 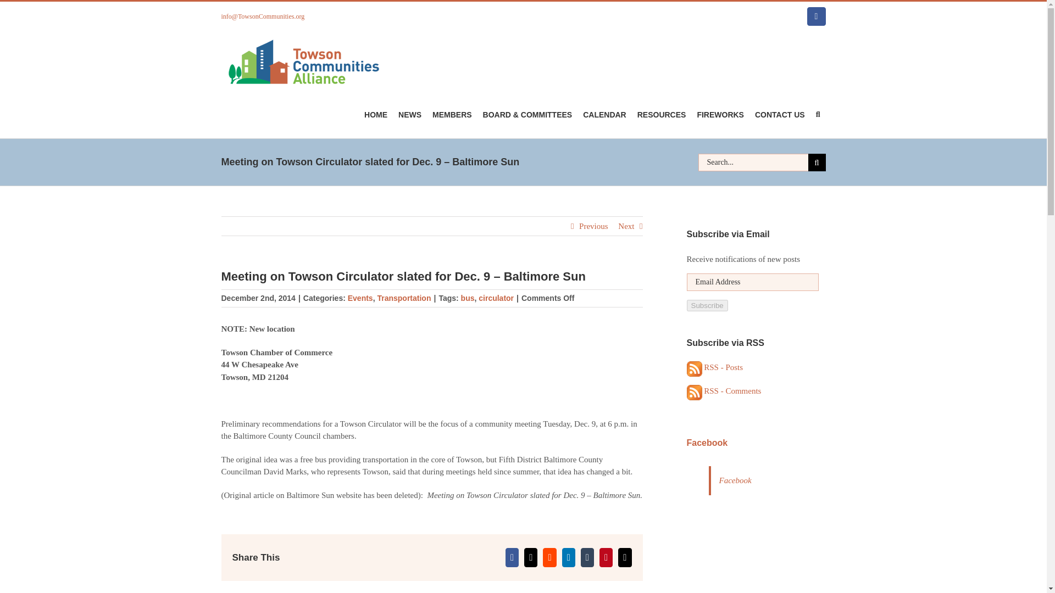 What do you see at coordinates (715, 367) in the screenshot?
I see `Subscribe to posts` at bounding box center [715, 367].